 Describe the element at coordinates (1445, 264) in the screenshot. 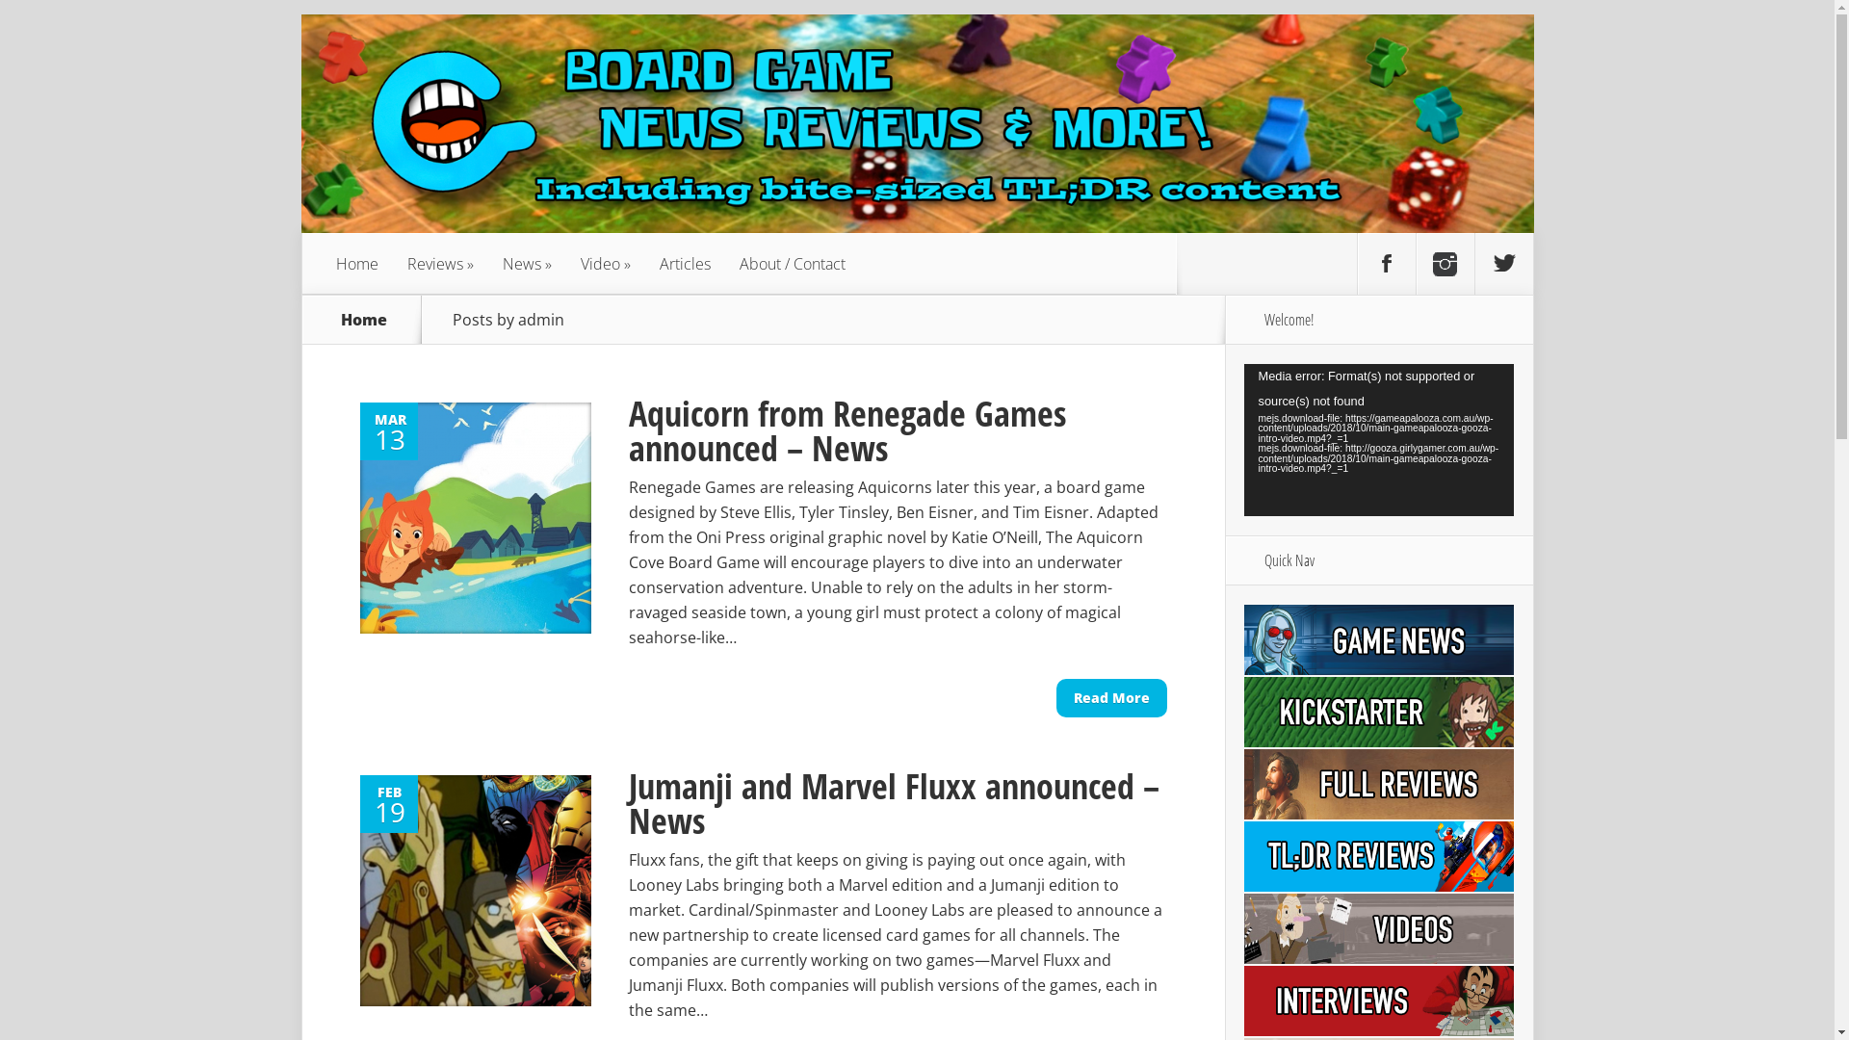

I see `Follow Us On Instagram` at that location.